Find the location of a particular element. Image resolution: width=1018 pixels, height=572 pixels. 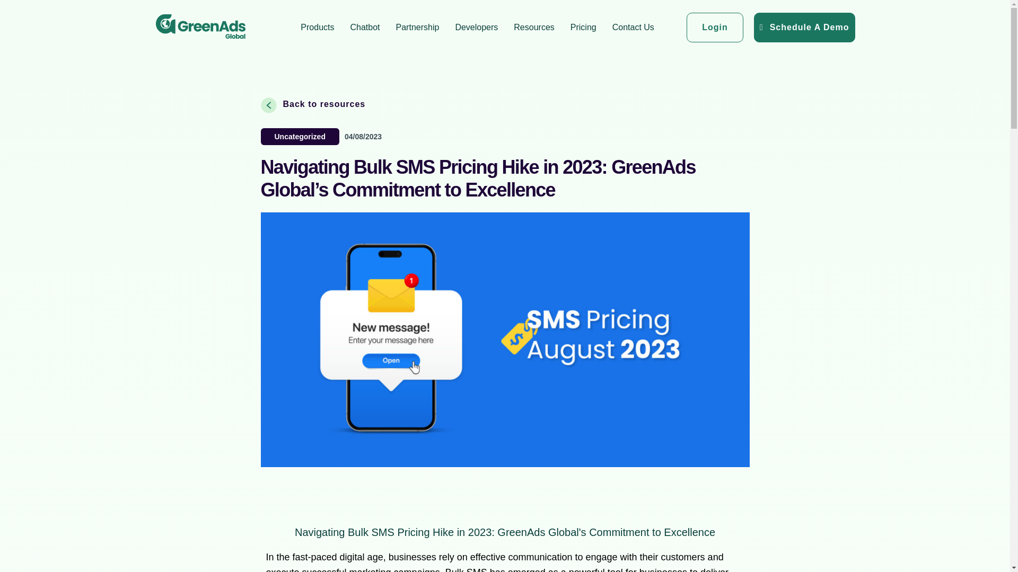

Pricing is located at coordinates (583, 27).